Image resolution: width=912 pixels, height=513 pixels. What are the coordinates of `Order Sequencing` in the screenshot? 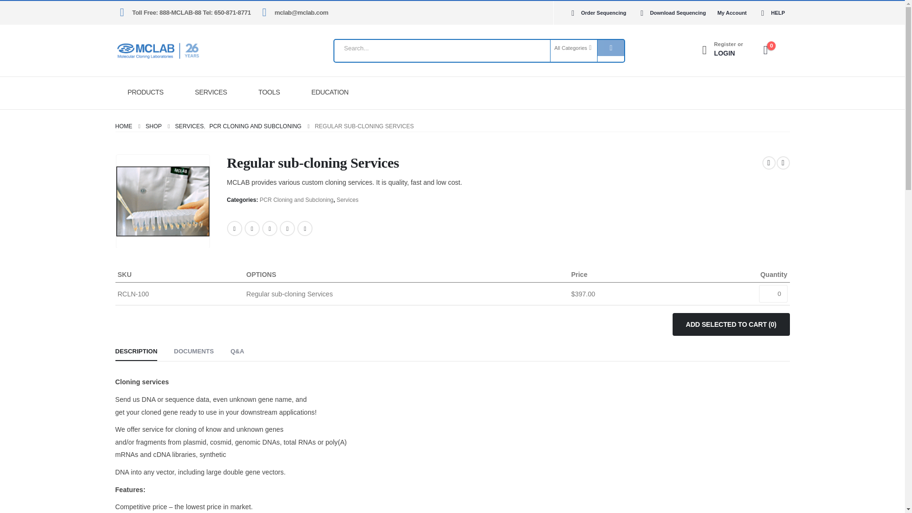 It's located at (597, 12).